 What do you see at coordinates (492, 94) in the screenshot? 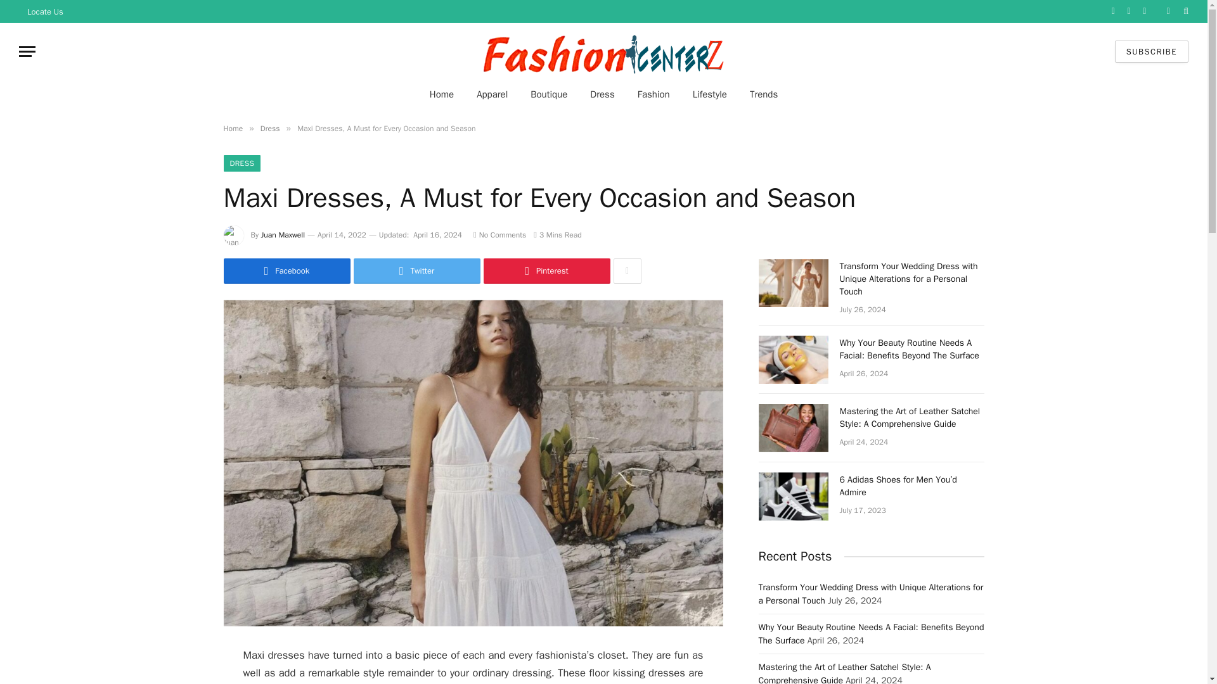
I see `Apparel` at bounding box center [492, 94].